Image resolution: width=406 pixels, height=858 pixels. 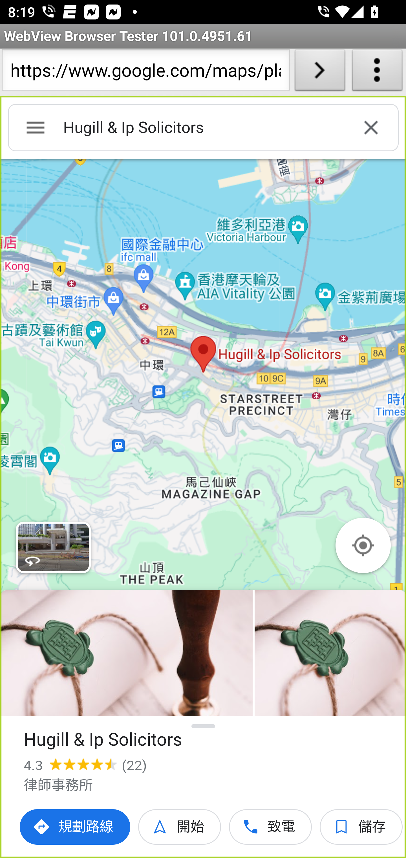 What do you see at coordinates (126, 653) in the screenshot?
I see `第 1 張相片 (共 10 張)` at bounding box center [126, 653].